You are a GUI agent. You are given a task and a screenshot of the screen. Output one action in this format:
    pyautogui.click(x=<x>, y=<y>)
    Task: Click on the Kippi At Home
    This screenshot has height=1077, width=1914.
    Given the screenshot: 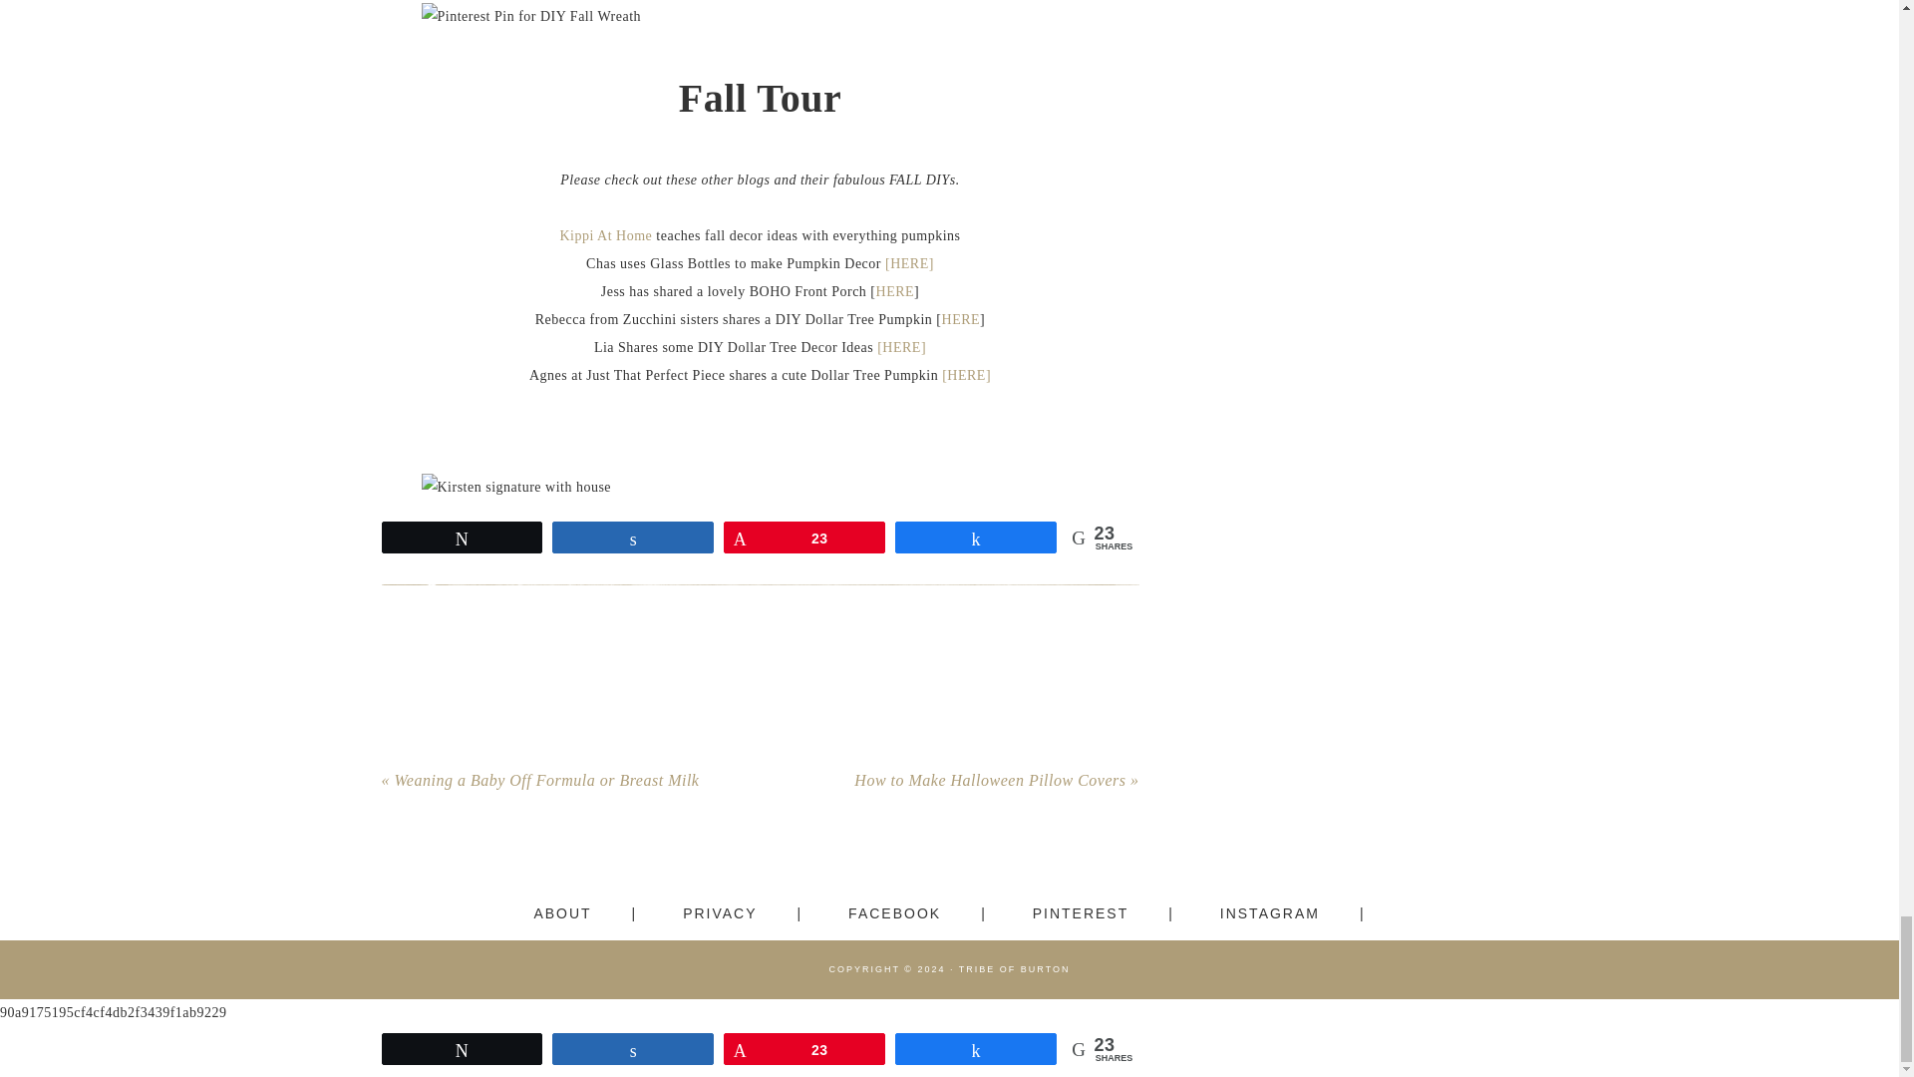 What is the action you would take?
    pyautogui.click(x=605, y=235)
    